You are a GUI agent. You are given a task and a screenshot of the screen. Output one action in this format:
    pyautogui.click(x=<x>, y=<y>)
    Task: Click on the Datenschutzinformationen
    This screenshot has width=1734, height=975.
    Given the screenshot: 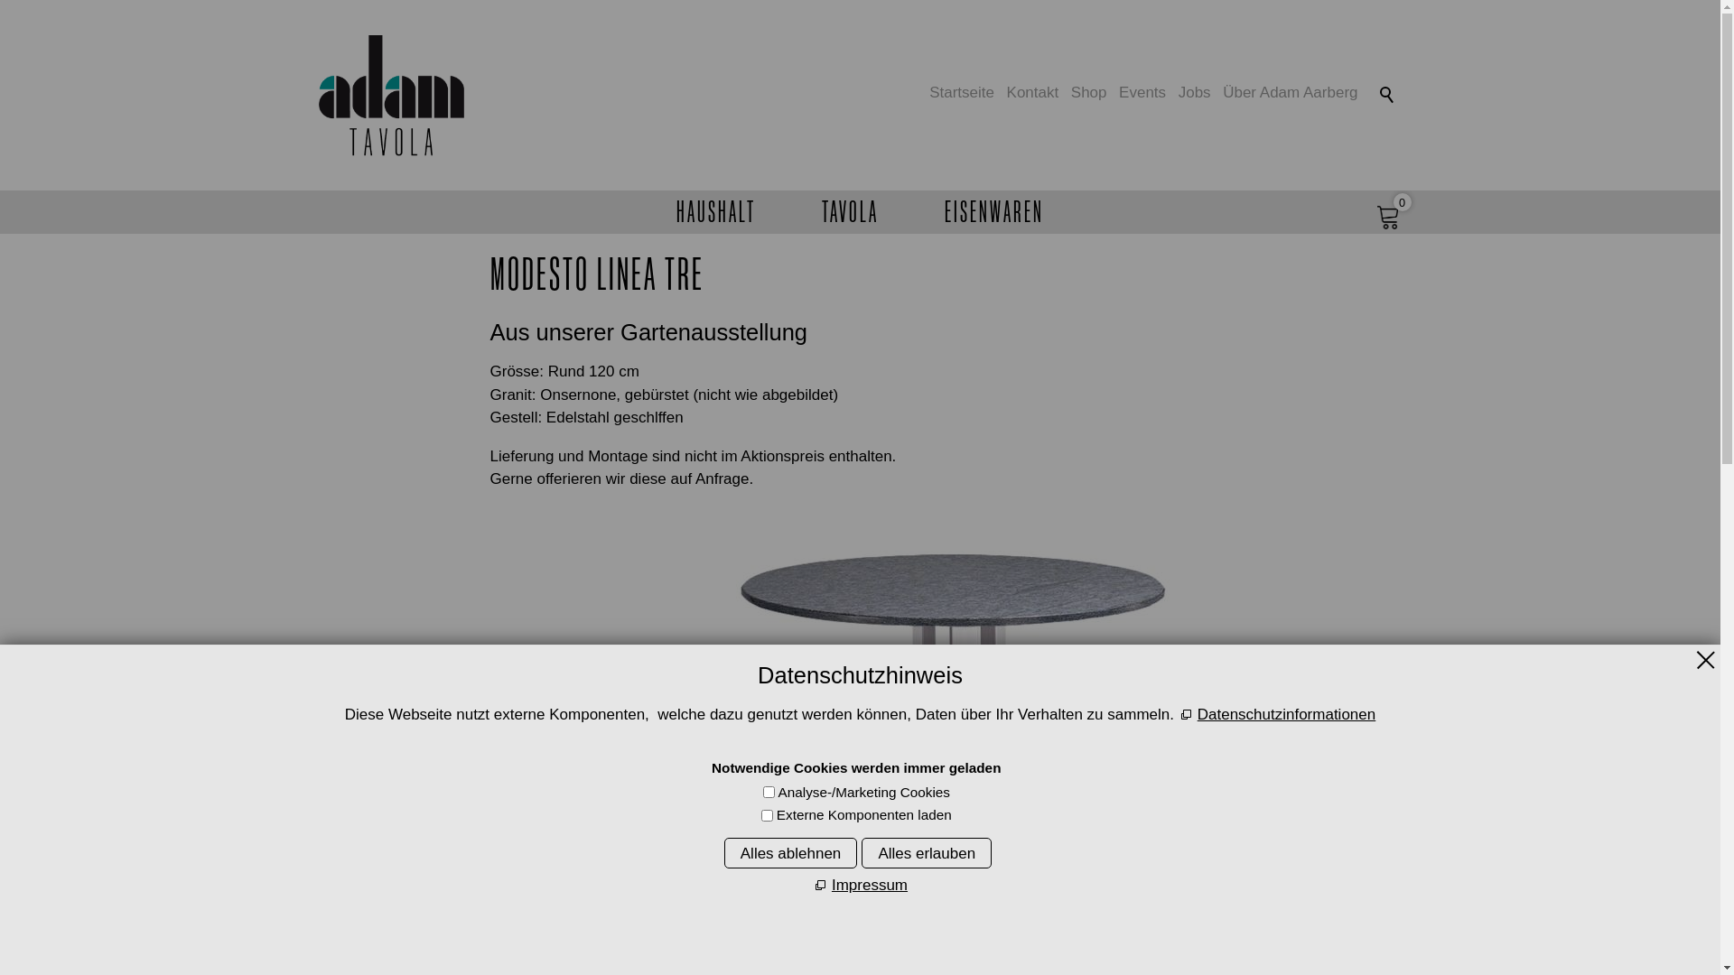 What is the action you would take?
    pyautogui.click(x=1277, y=715)
    